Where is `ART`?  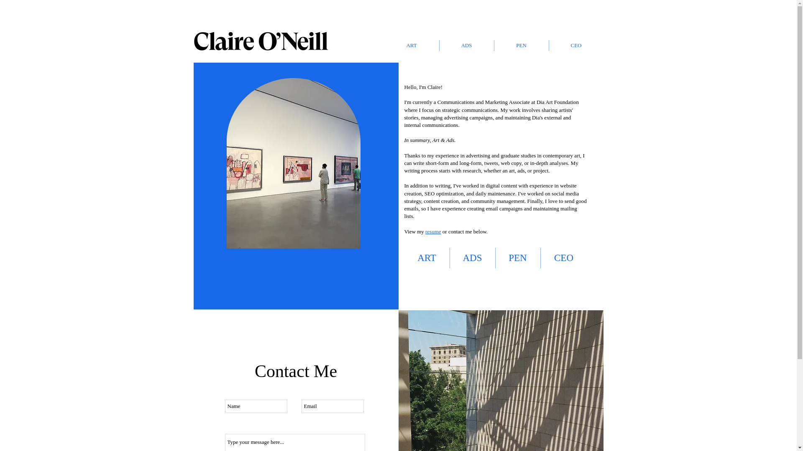 ART is located at coordinates (426, 258).